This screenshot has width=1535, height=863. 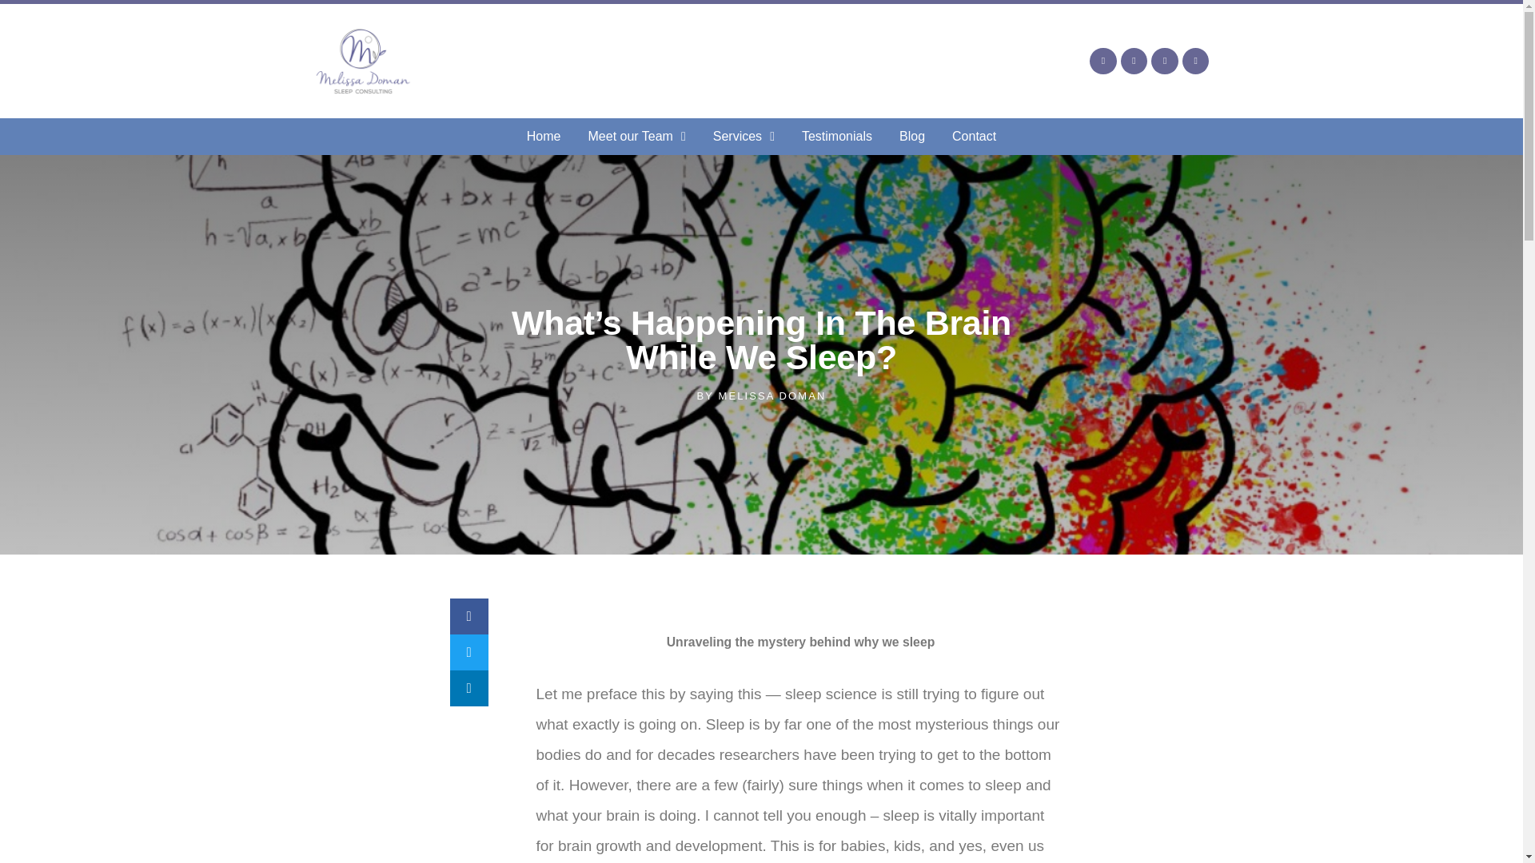 What do you see at coordinates (544, 136) in the screenshot?
I see `Home` at bounding box center [544, 136].